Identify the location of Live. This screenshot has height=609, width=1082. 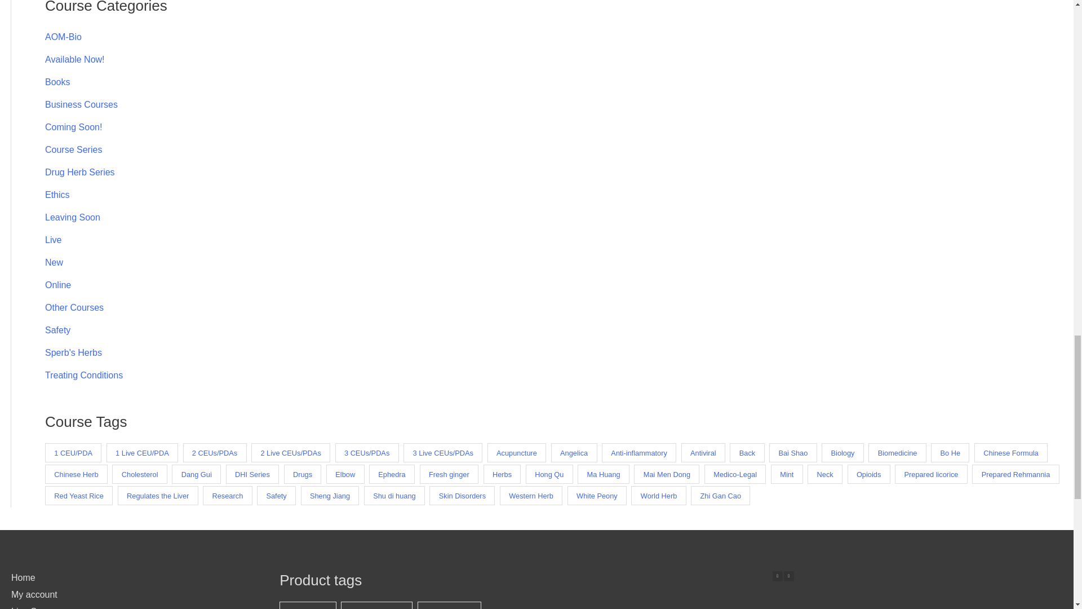
(53, 240).